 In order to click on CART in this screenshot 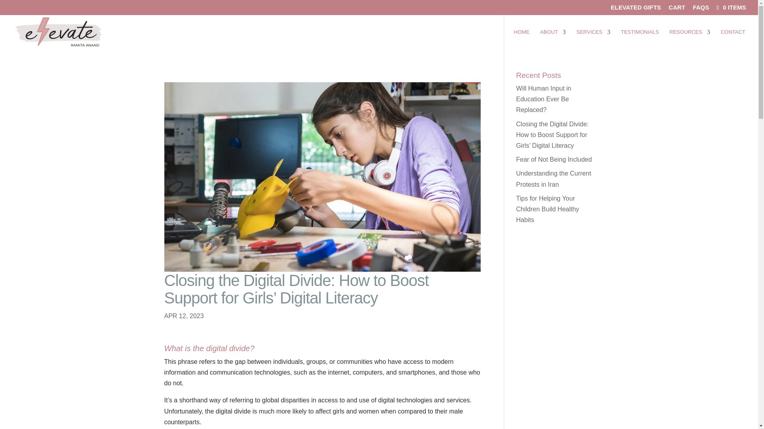, I will do `click(677, 9)`.